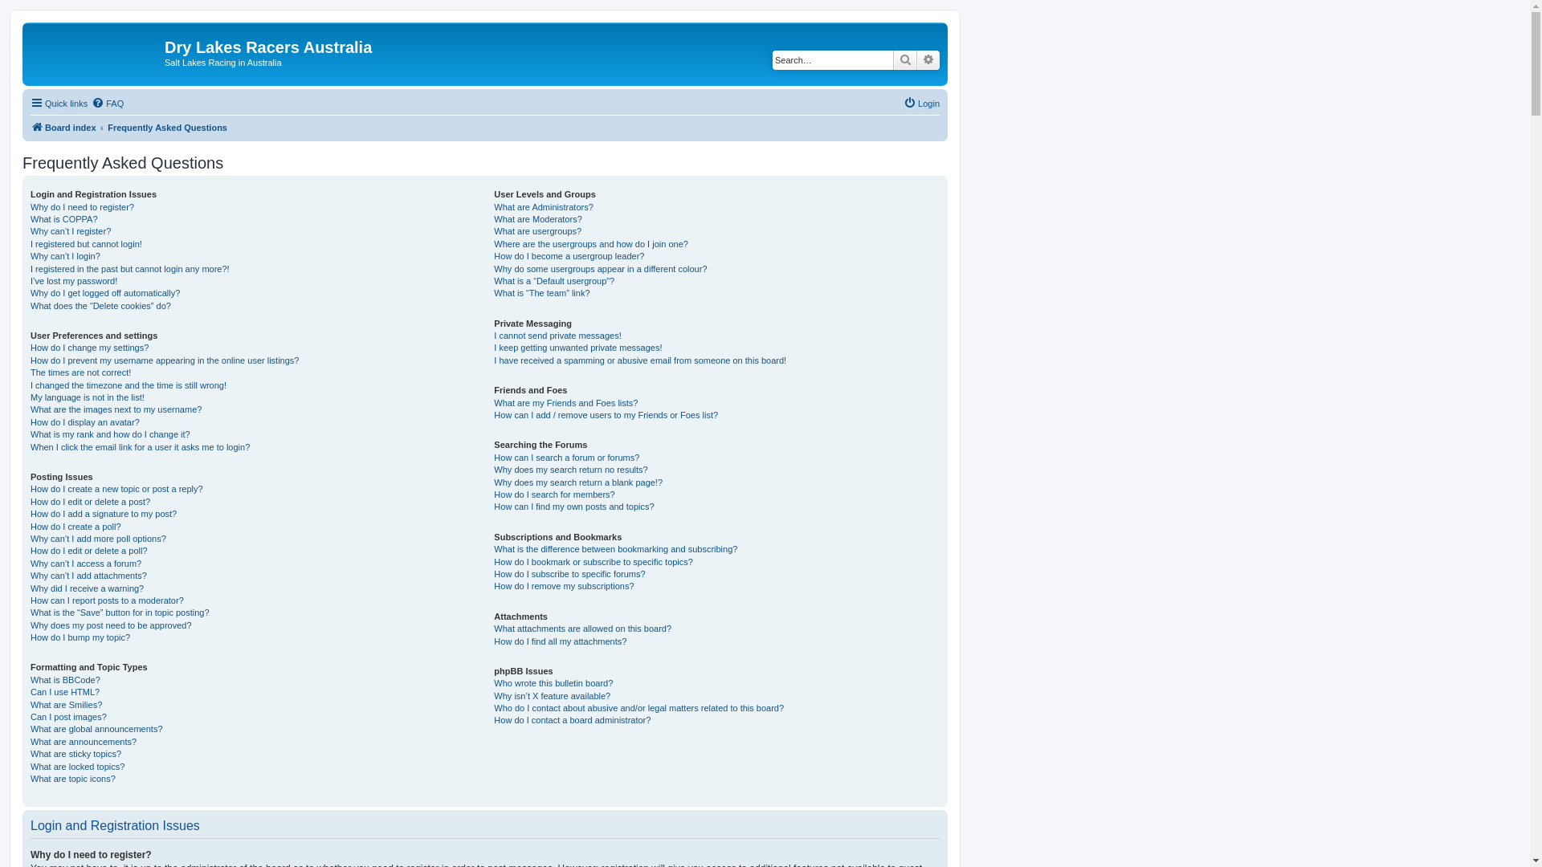 This screenshot has width=1542, height=867. What do you see at coordinates (64, 220) in the screenshot?
I see `What is COPPA?` at bounding box center [64, 220].